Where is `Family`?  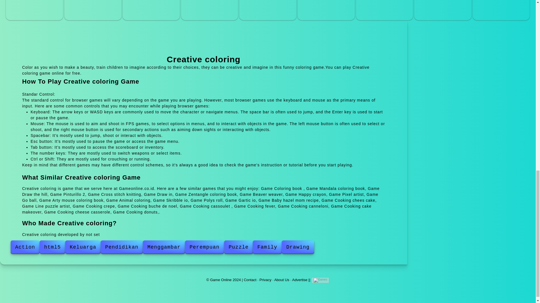 Family is located at coordinates (267, 247).